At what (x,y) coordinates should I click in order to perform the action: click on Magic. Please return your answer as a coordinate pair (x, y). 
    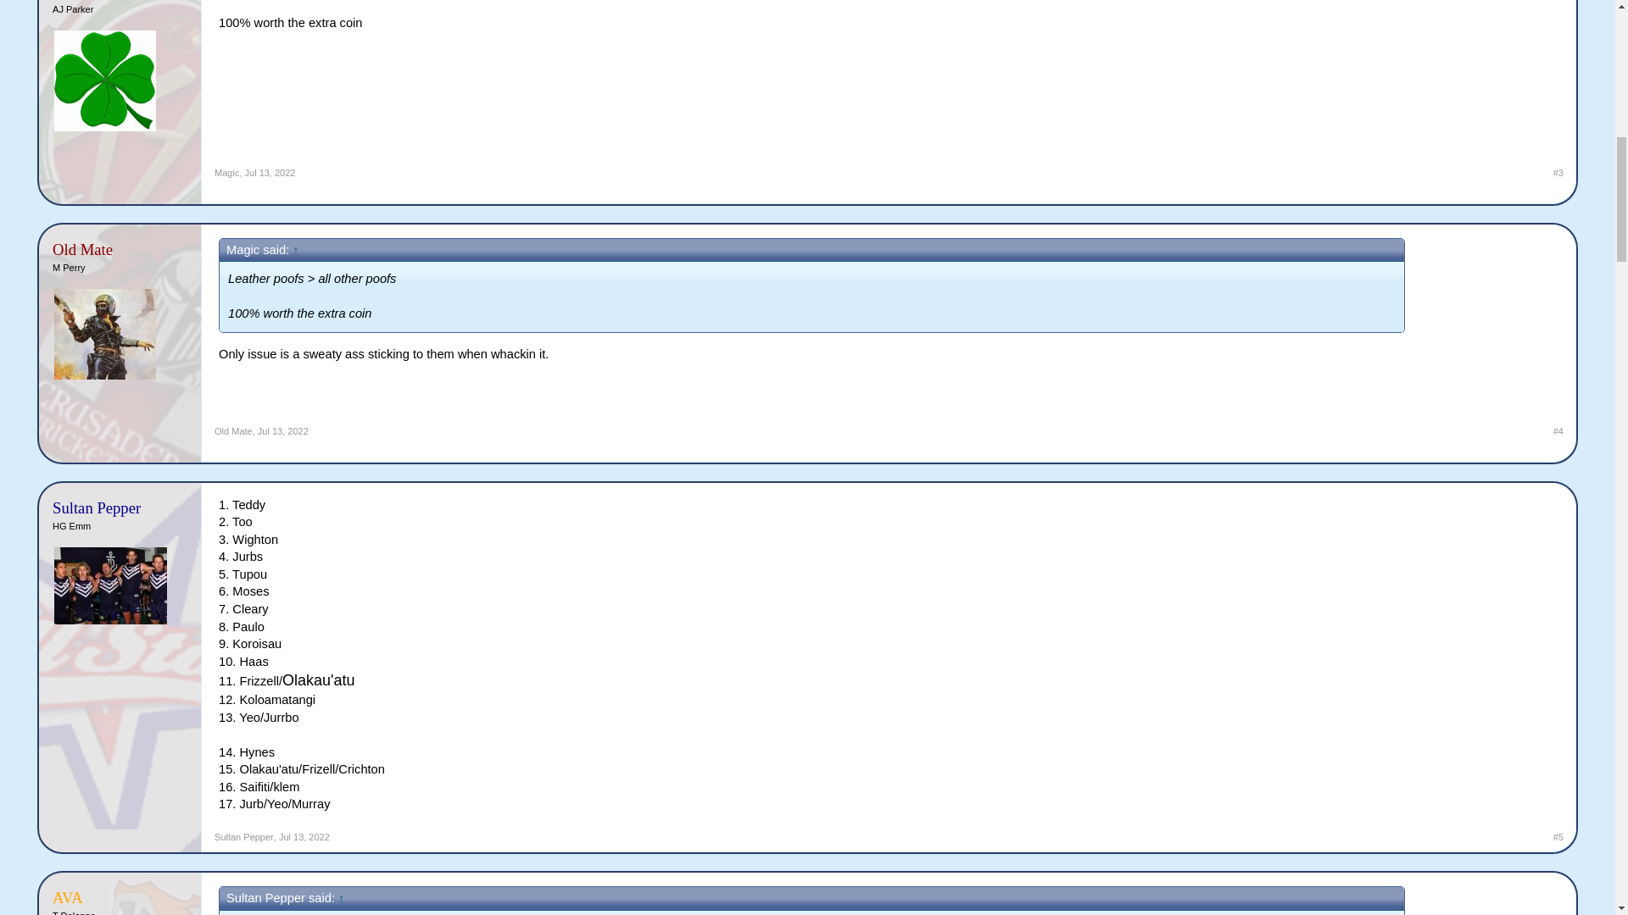
    Looking at the image, I should click on (227, 172).